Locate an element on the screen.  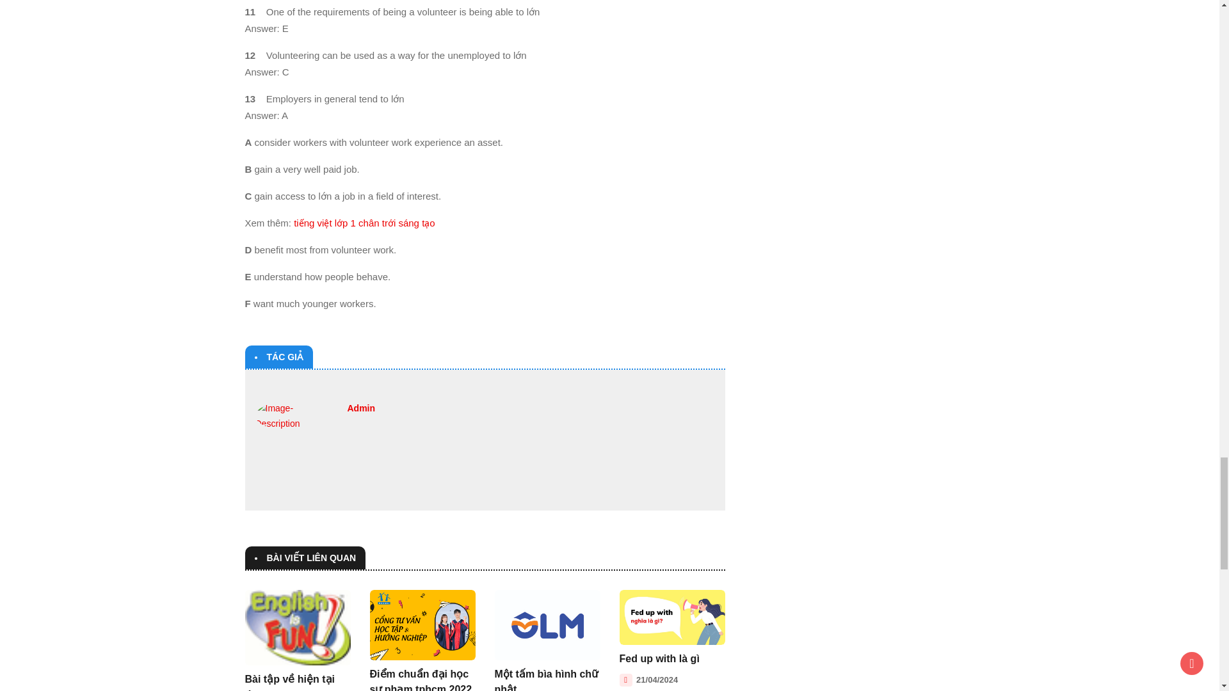
Admin is located at coordinates (360, 408).